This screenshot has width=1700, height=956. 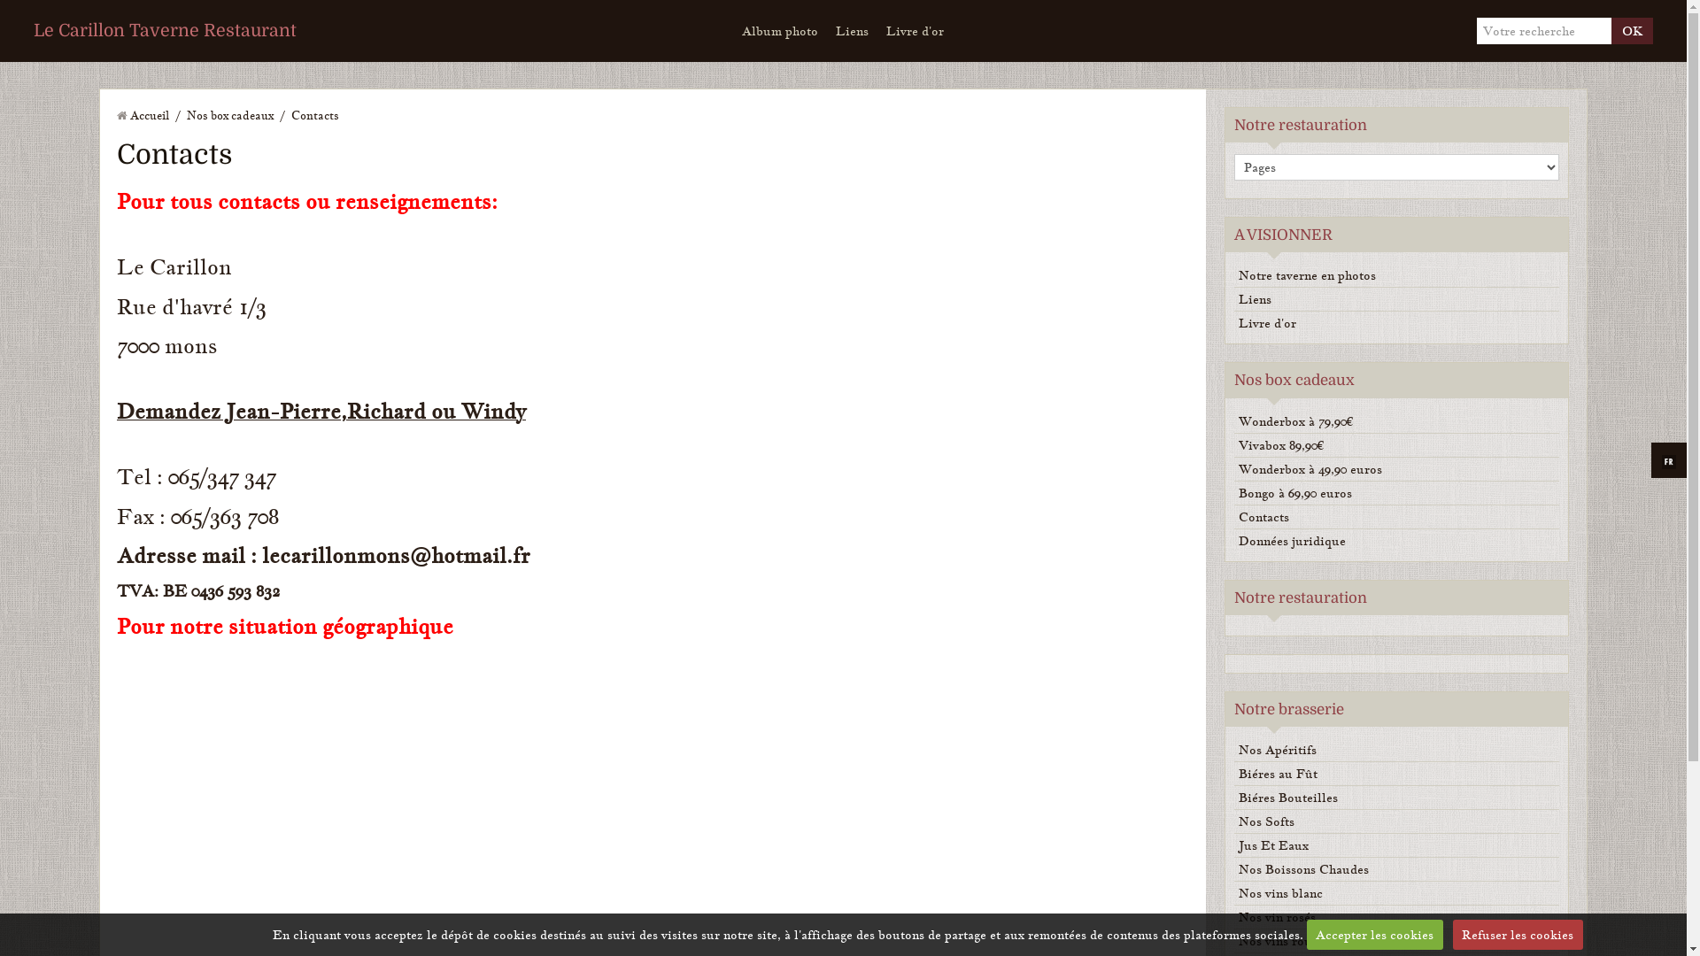 I want to click on Notre brasserie, so click(x=1289, y=710).